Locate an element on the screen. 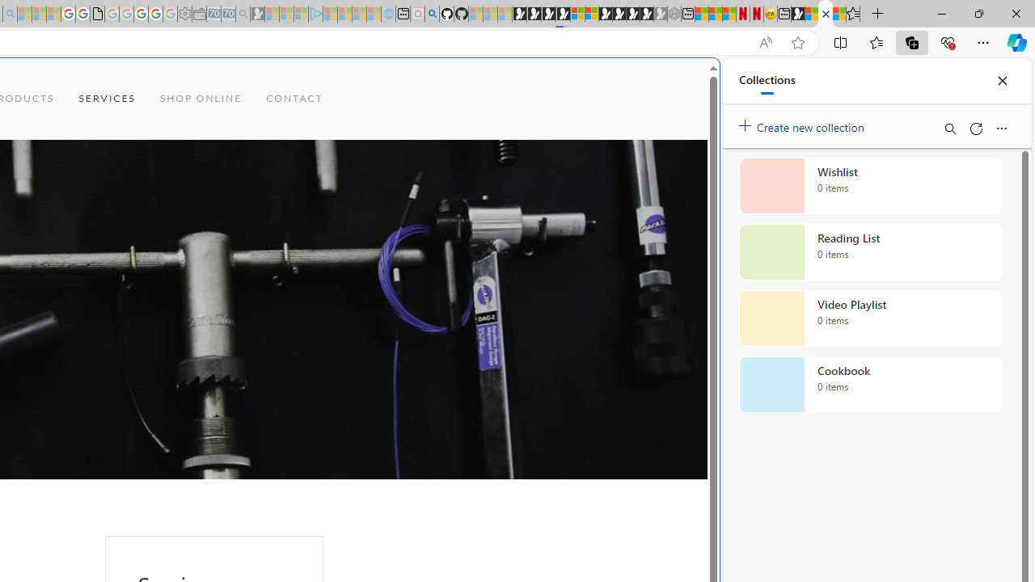 The width and height of the screenshot is (1035, 582). Microsoft Start Gaming - Sleeping is located at coordinates (257, 15).